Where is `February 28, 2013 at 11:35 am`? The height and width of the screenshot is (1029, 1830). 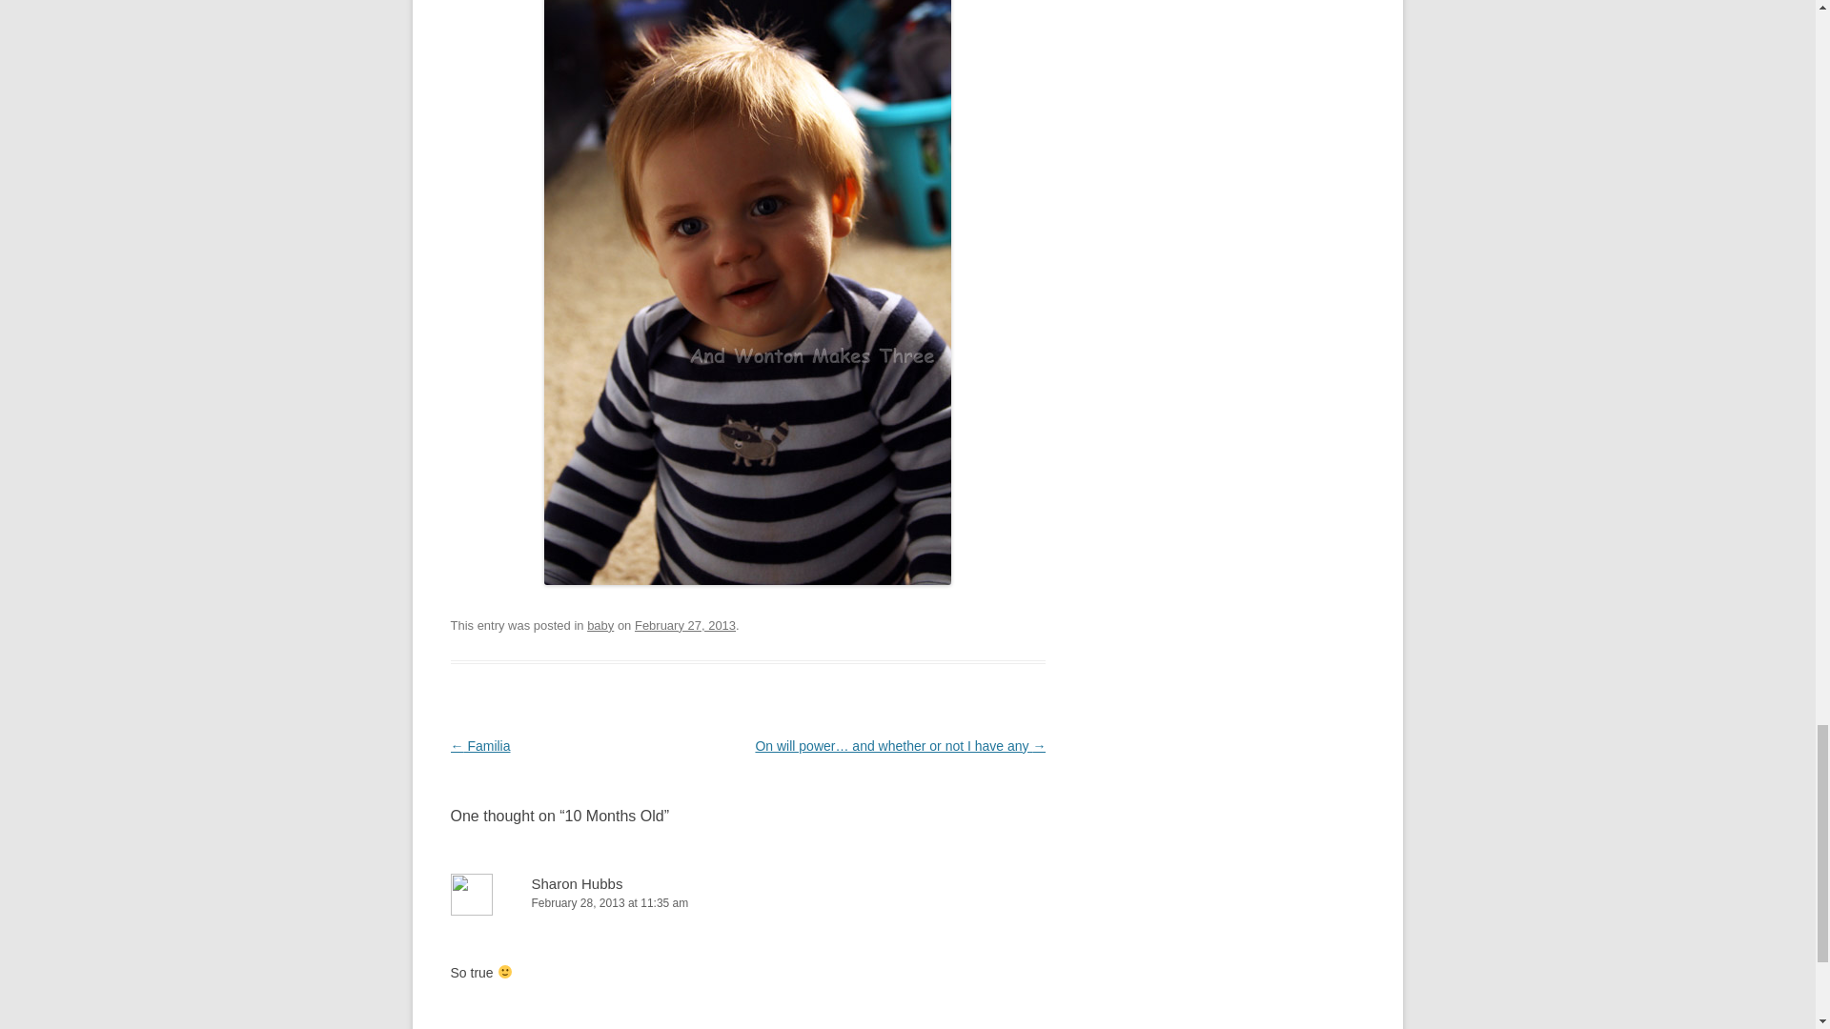 February 28, 2013 at 11:35 am is located at coordinates (747, 903).